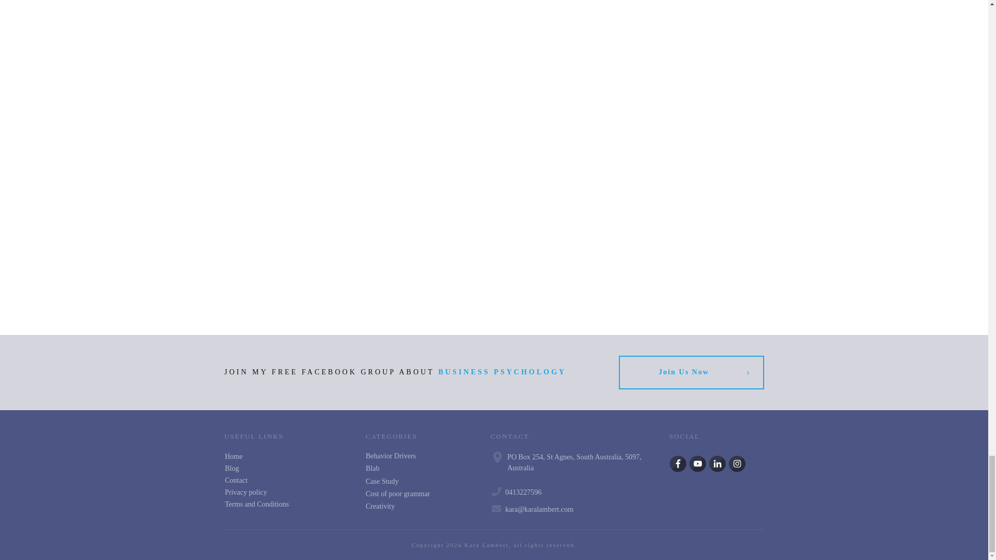  Describe the element at coordinates (231, 469) in the screenshot. I see `Blog` at that location.